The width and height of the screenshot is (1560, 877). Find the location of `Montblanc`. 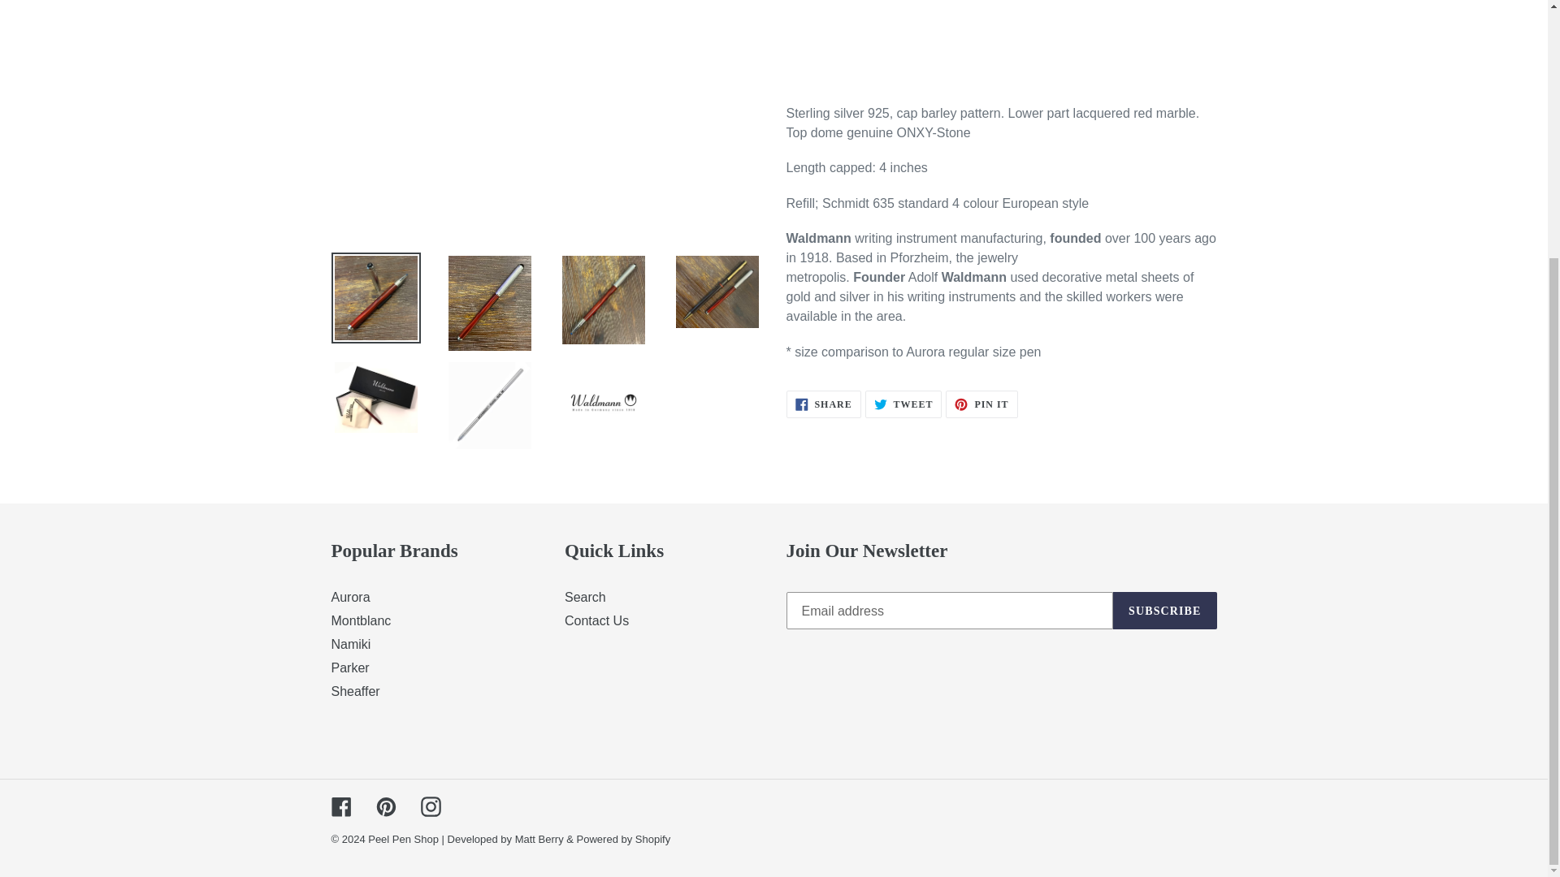

Montblanc is located at coordinates (361, 620).